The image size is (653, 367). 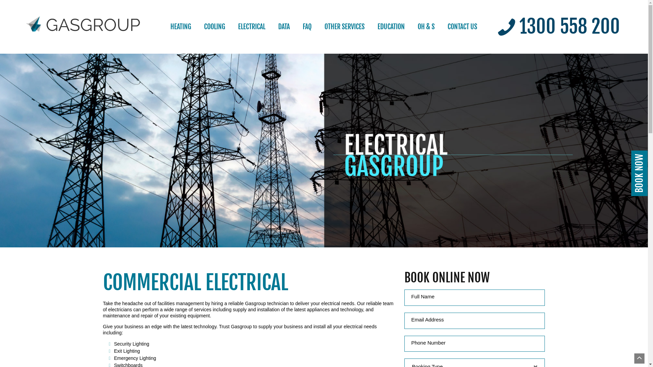 What do you see at coordinates (463, 27) in the screenshot?
I see `CONTACT US` at bounding box center [463, 27].